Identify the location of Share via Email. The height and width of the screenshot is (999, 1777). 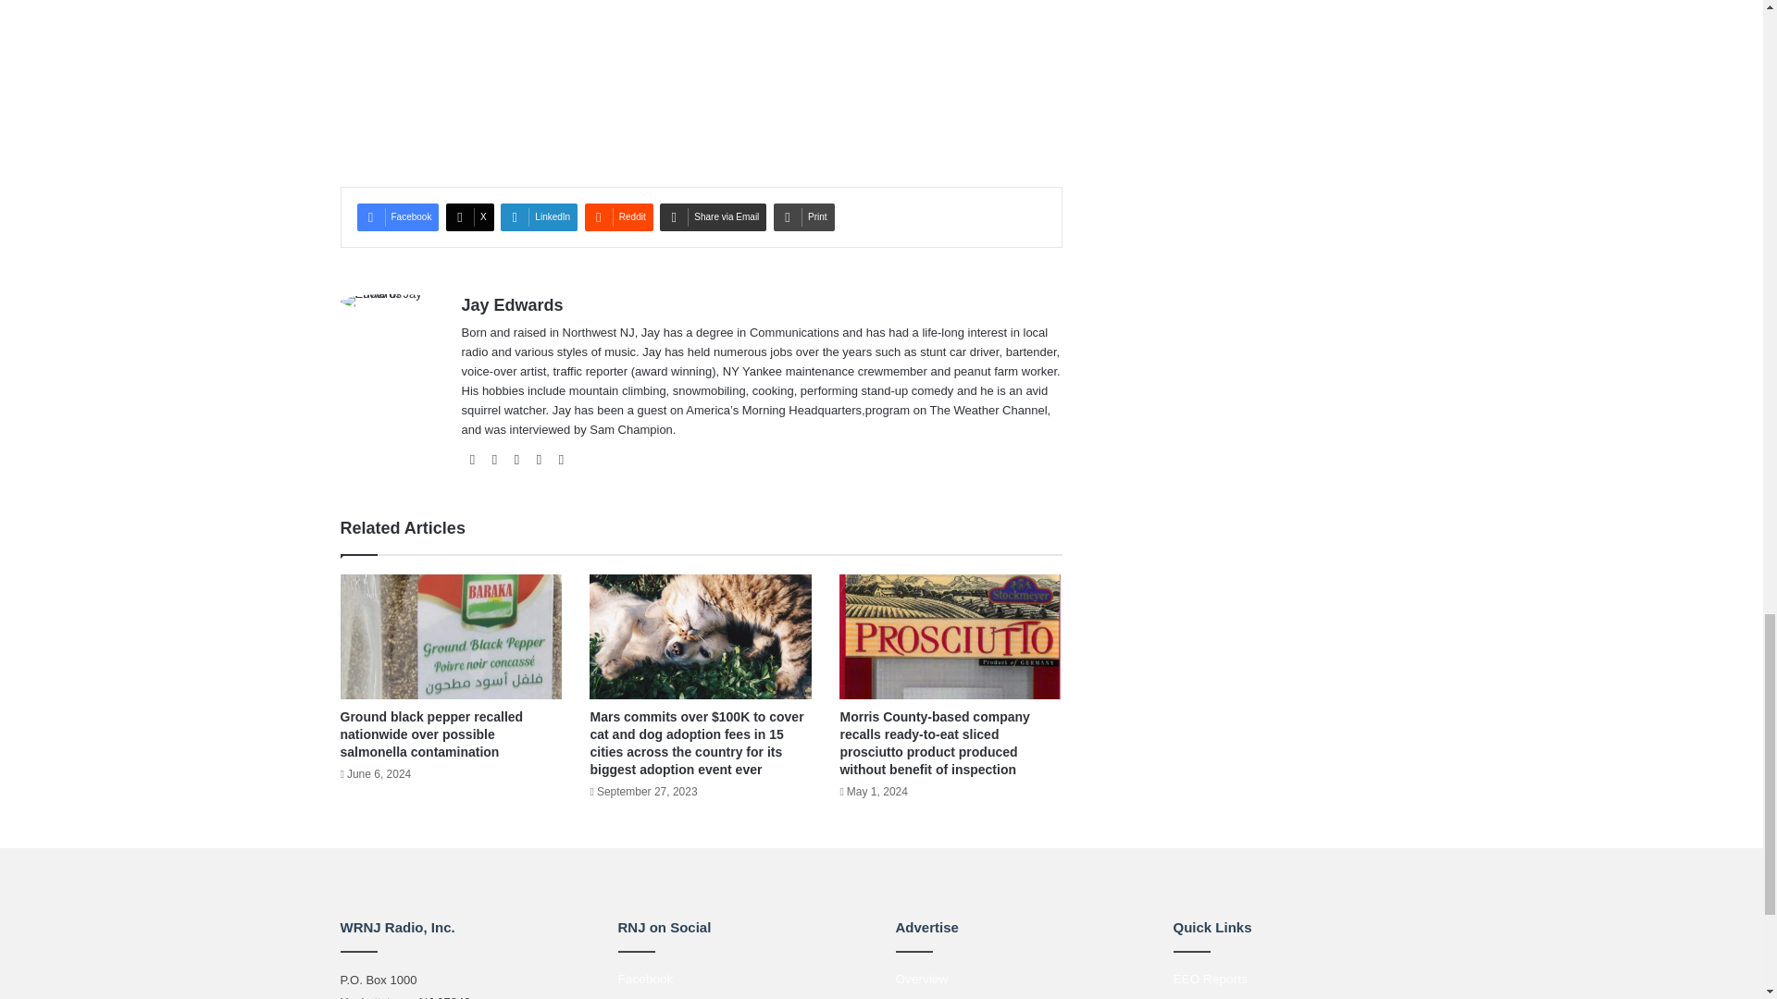
(713, 216).